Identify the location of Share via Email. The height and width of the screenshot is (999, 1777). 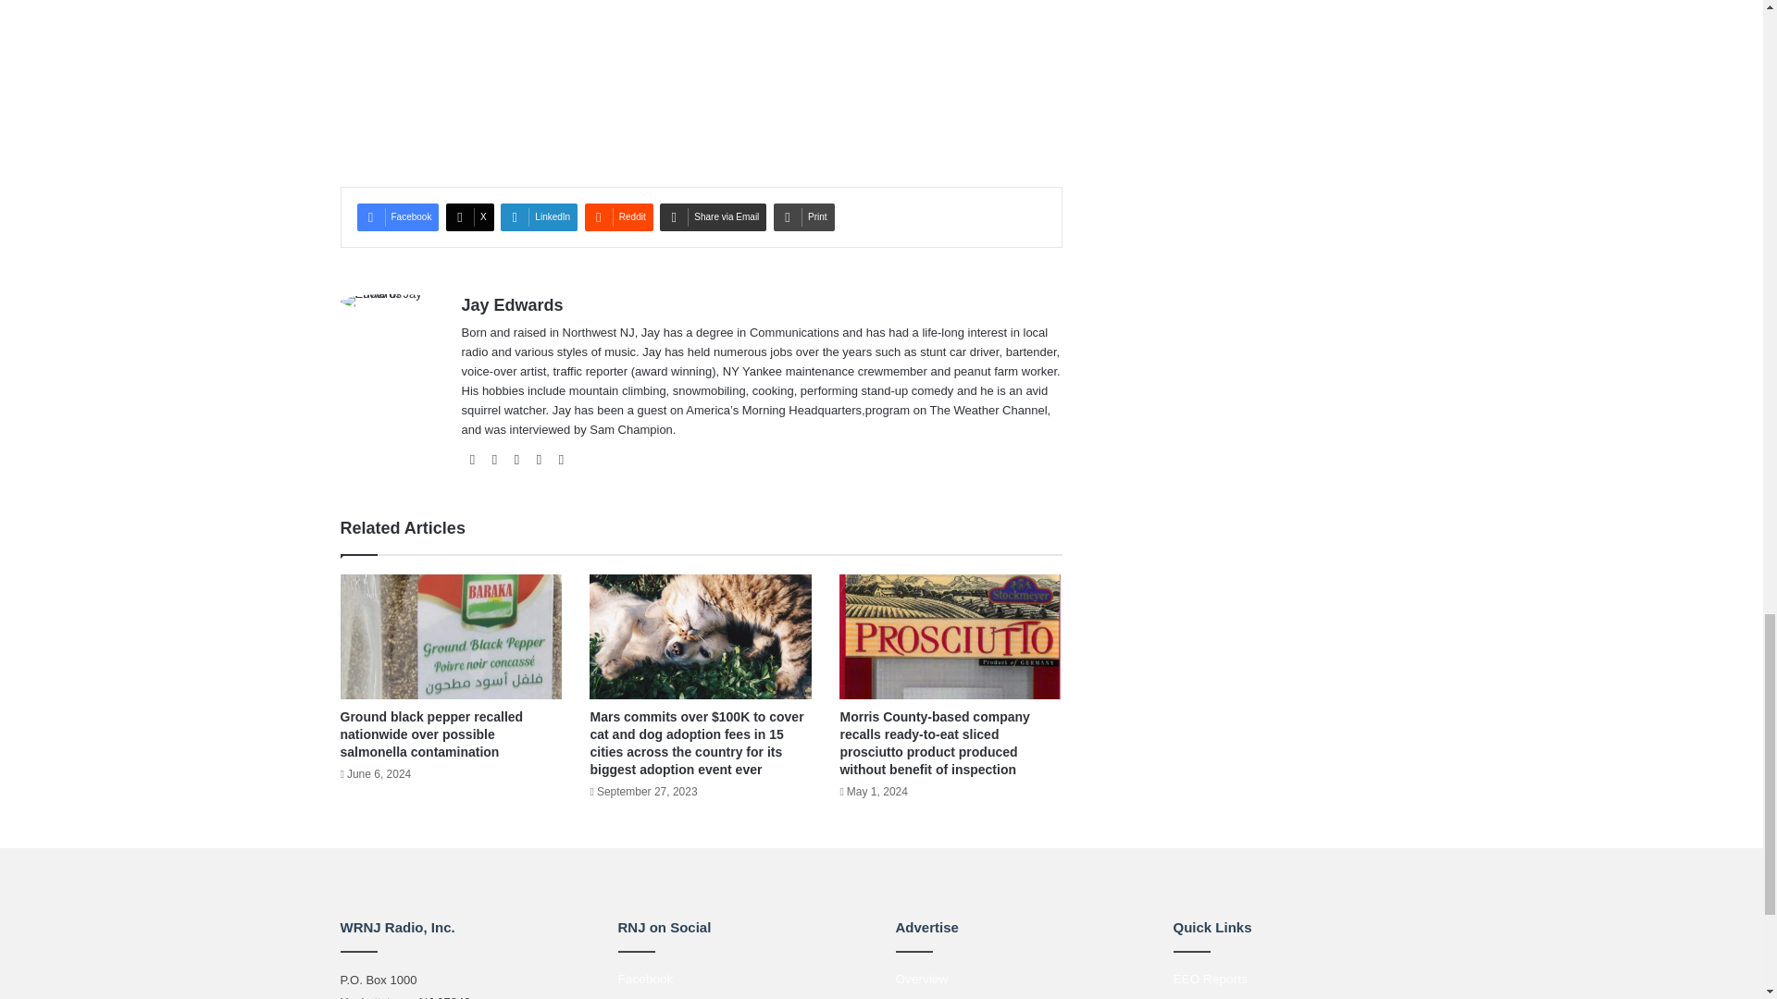
(713, 216).